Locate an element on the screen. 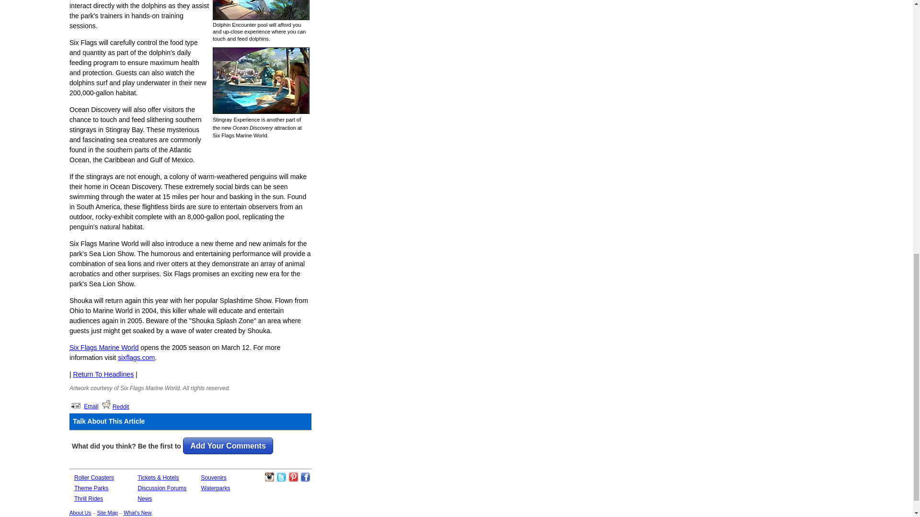  Add Your Comments is located at coordinates (228, 446).